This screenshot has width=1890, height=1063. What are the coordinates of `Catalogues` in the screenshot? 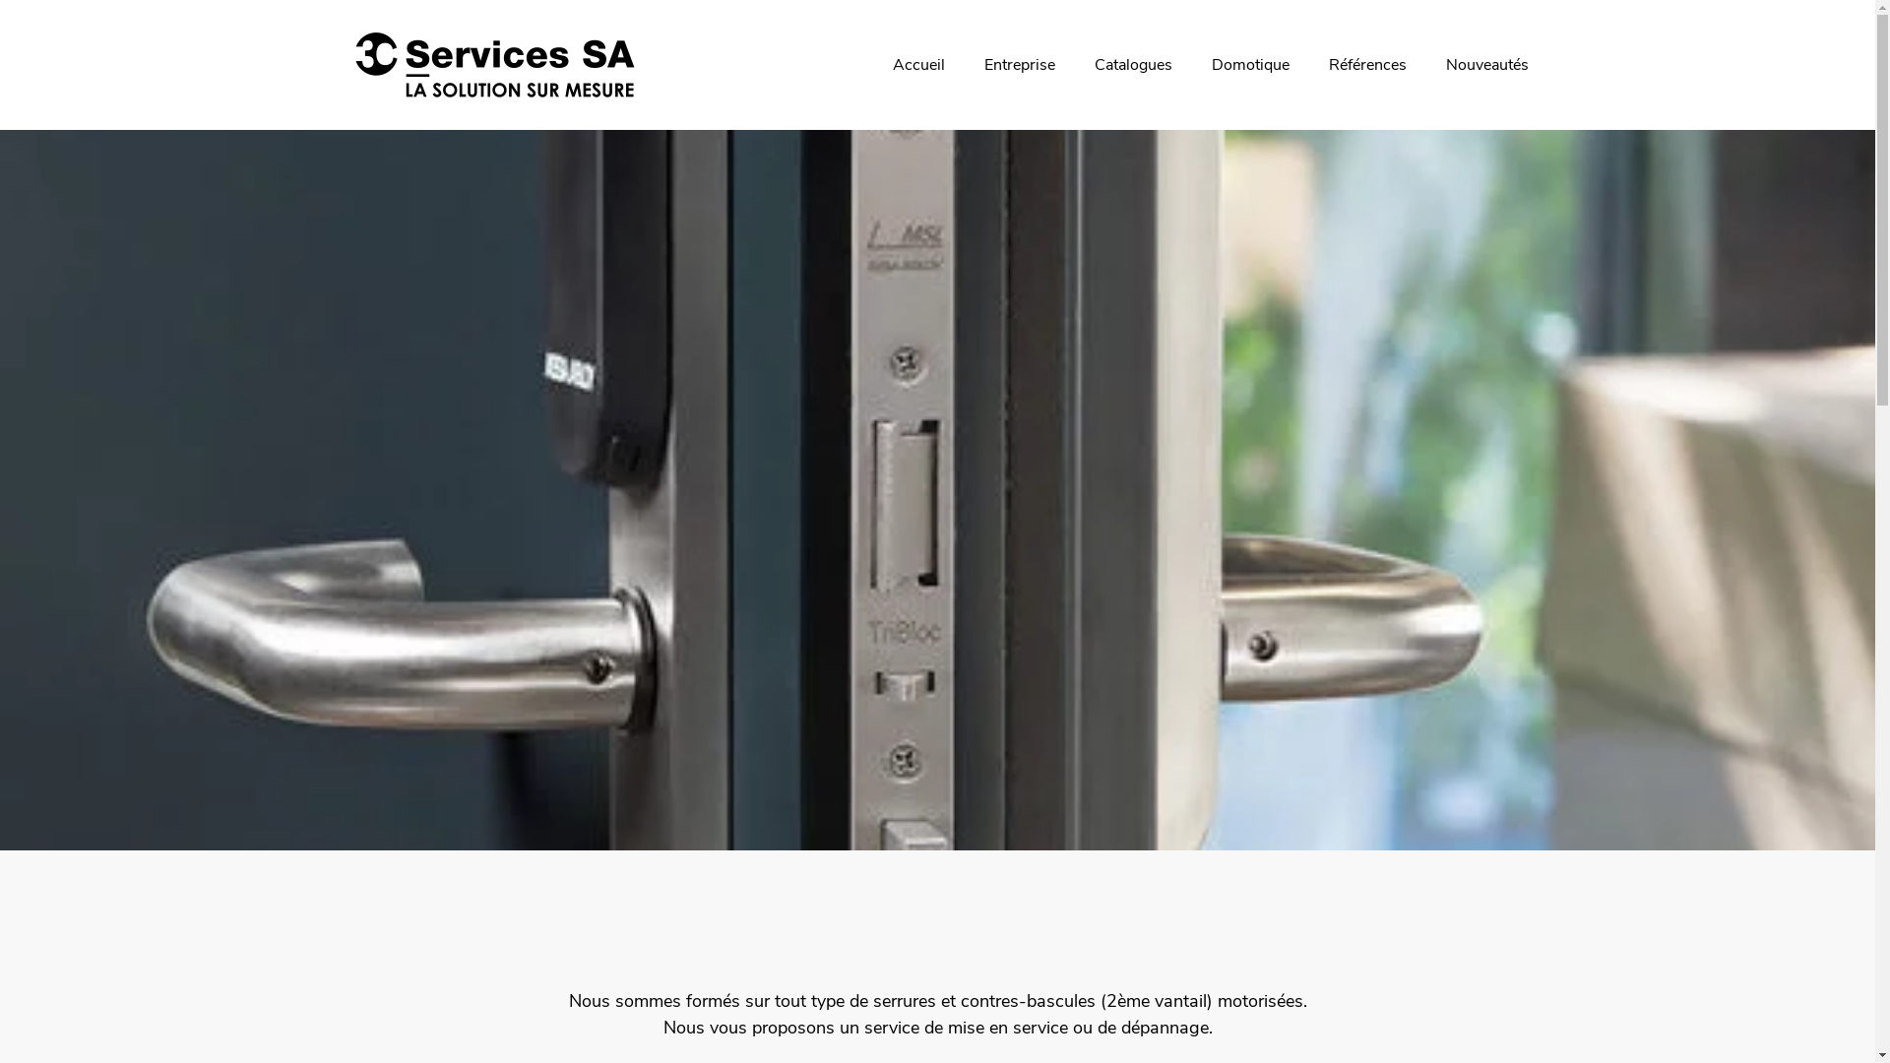 It's located at (1134, 65).